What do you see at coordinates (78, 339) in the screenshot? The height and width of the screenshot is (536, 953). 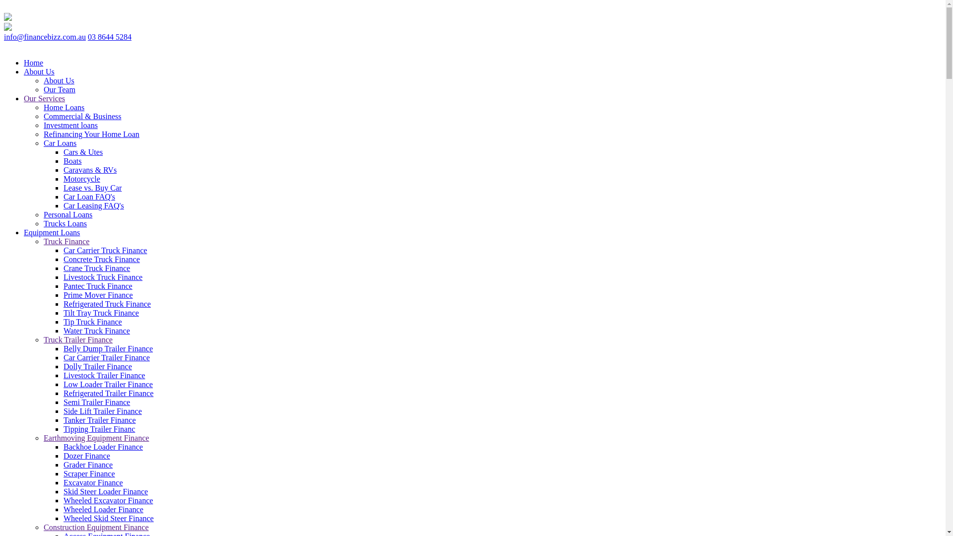 I see `Truck Trailer Finance` at bounding box center [78, 339].